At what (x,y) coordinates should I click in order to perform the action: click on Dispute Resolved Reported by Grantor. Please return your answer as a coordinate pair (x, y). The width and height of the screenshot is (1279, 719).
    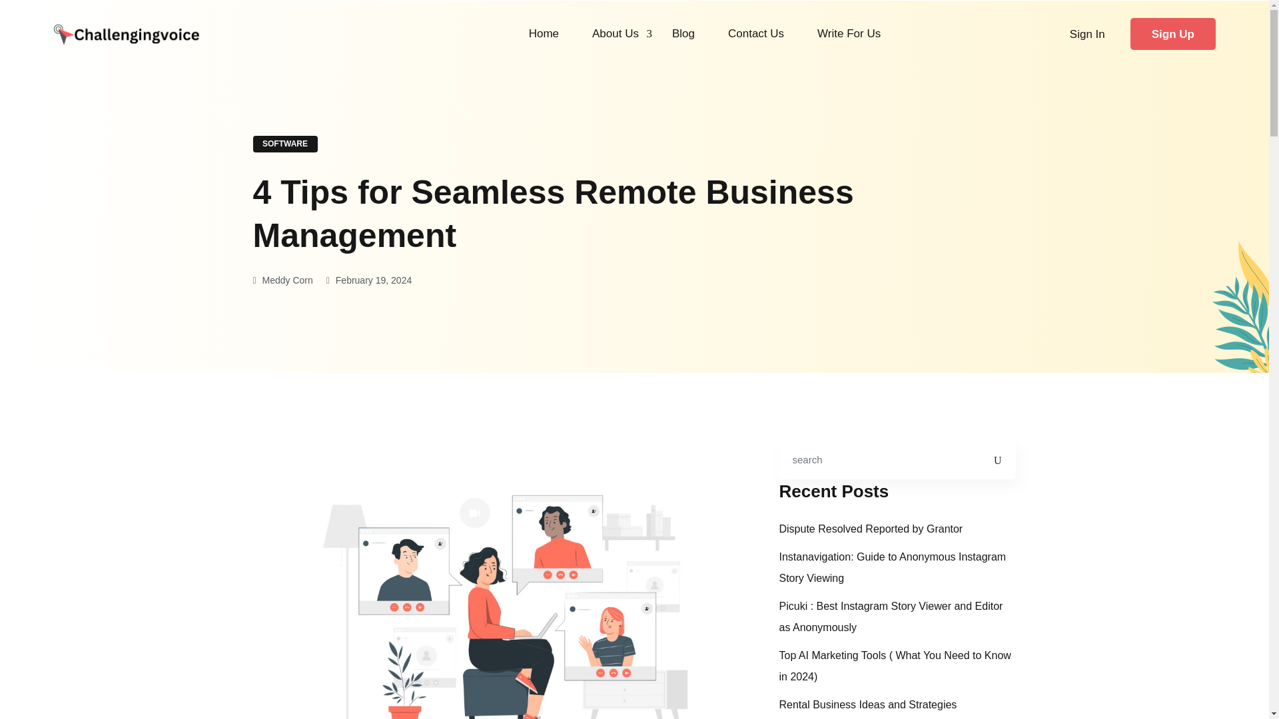
    Looking at the image, I should click on (871, 529).